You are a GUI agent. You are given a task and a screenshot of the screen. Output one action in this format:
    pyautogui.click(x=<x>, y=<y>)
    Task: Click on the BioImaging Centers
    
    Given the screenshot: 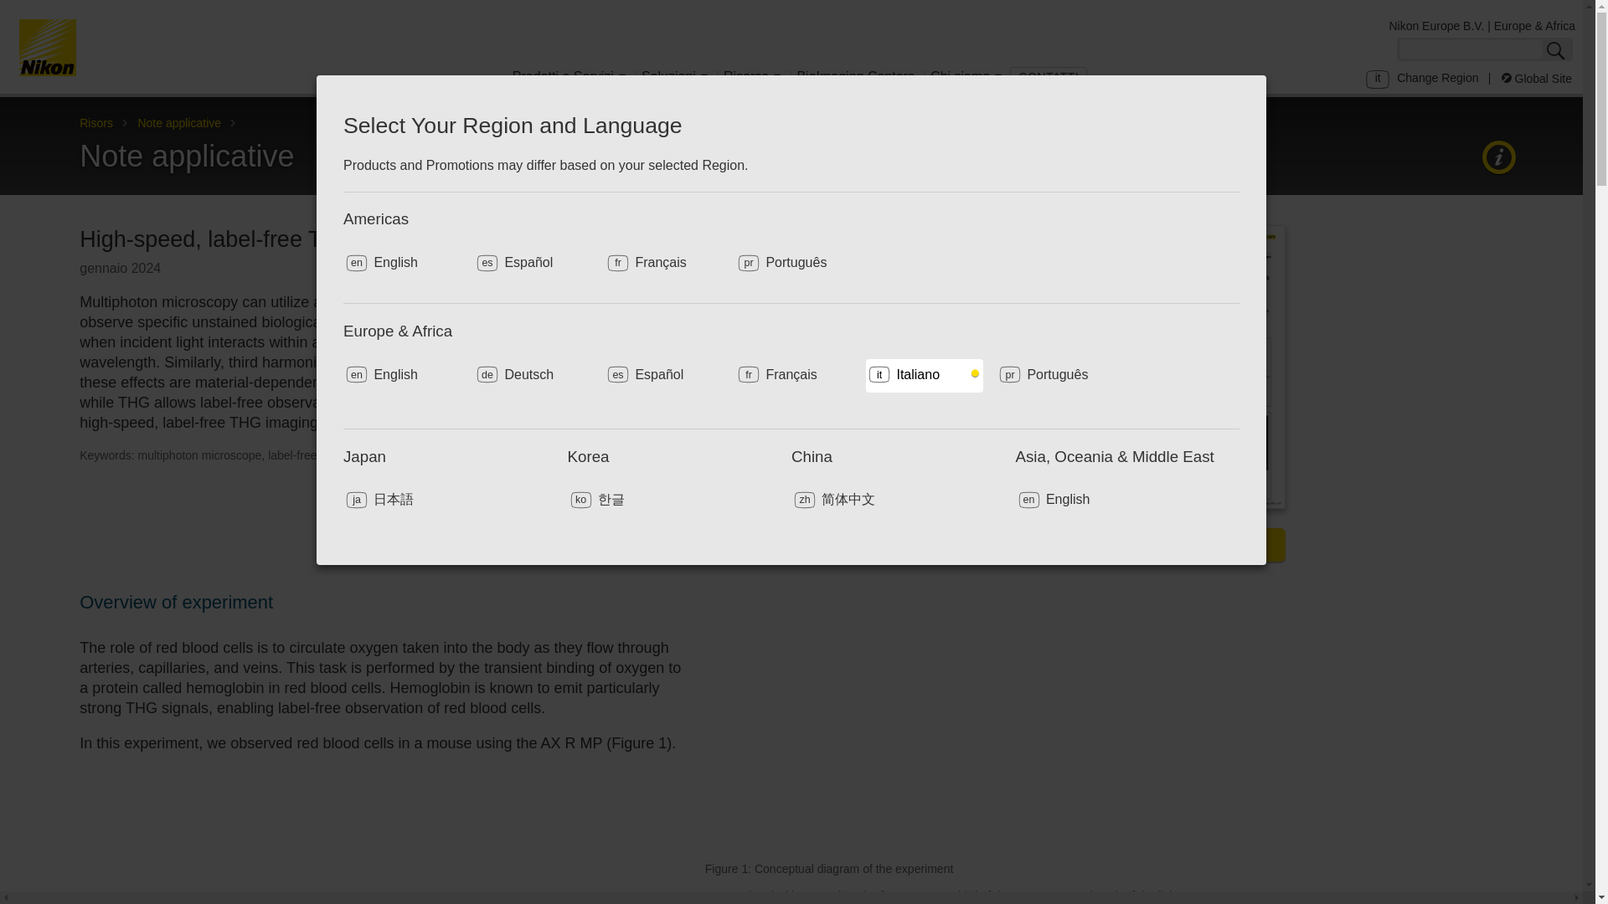 What is the action you would take?
    pyautogui.click(x=855, y=80)
    